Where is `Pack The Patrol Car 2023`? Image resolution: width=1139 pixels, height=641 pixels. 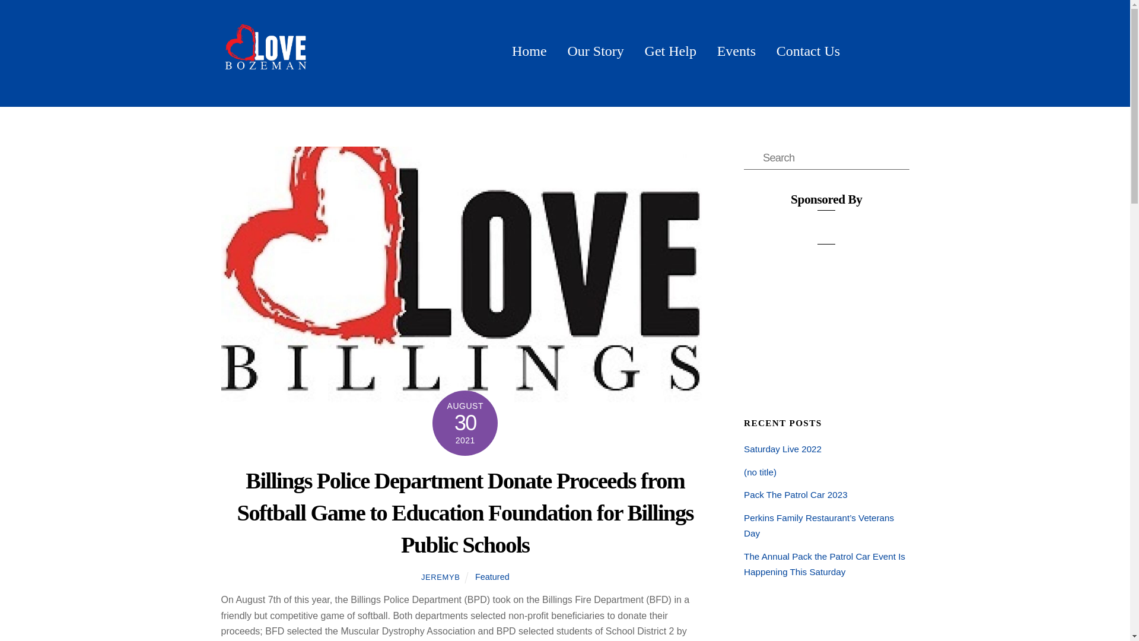 Pack The Patrol Car 2023 is located at coordinates (265, 83).